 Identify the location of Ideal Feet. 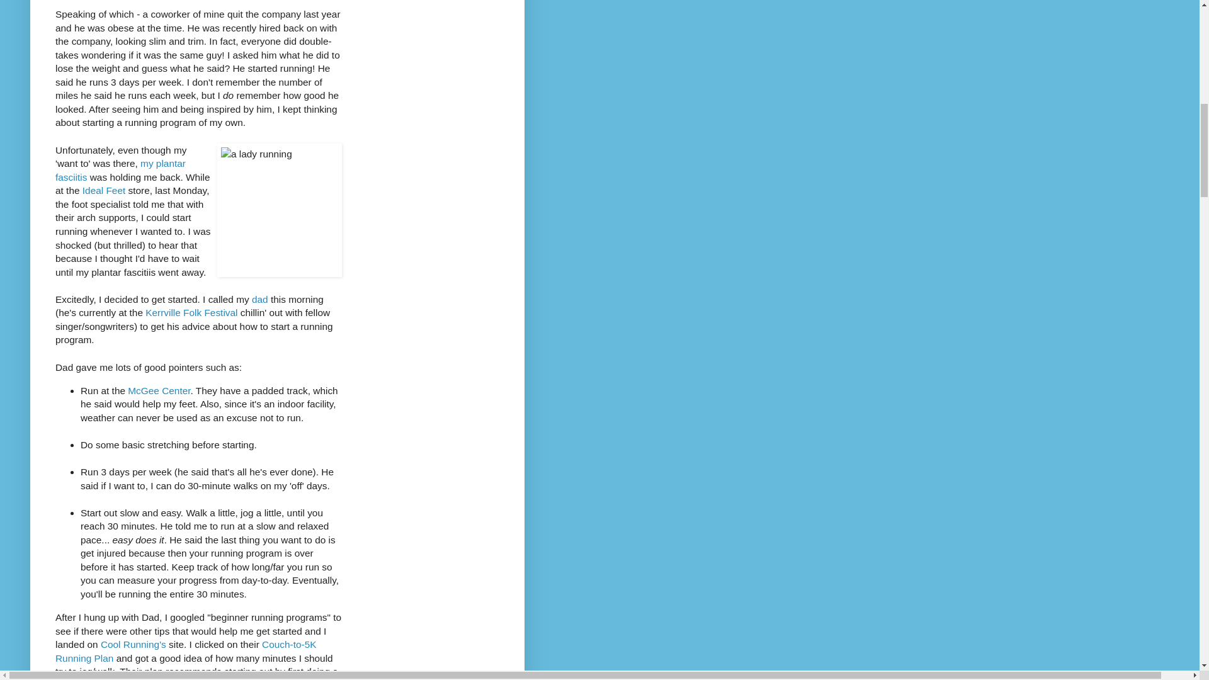
(103, 190).